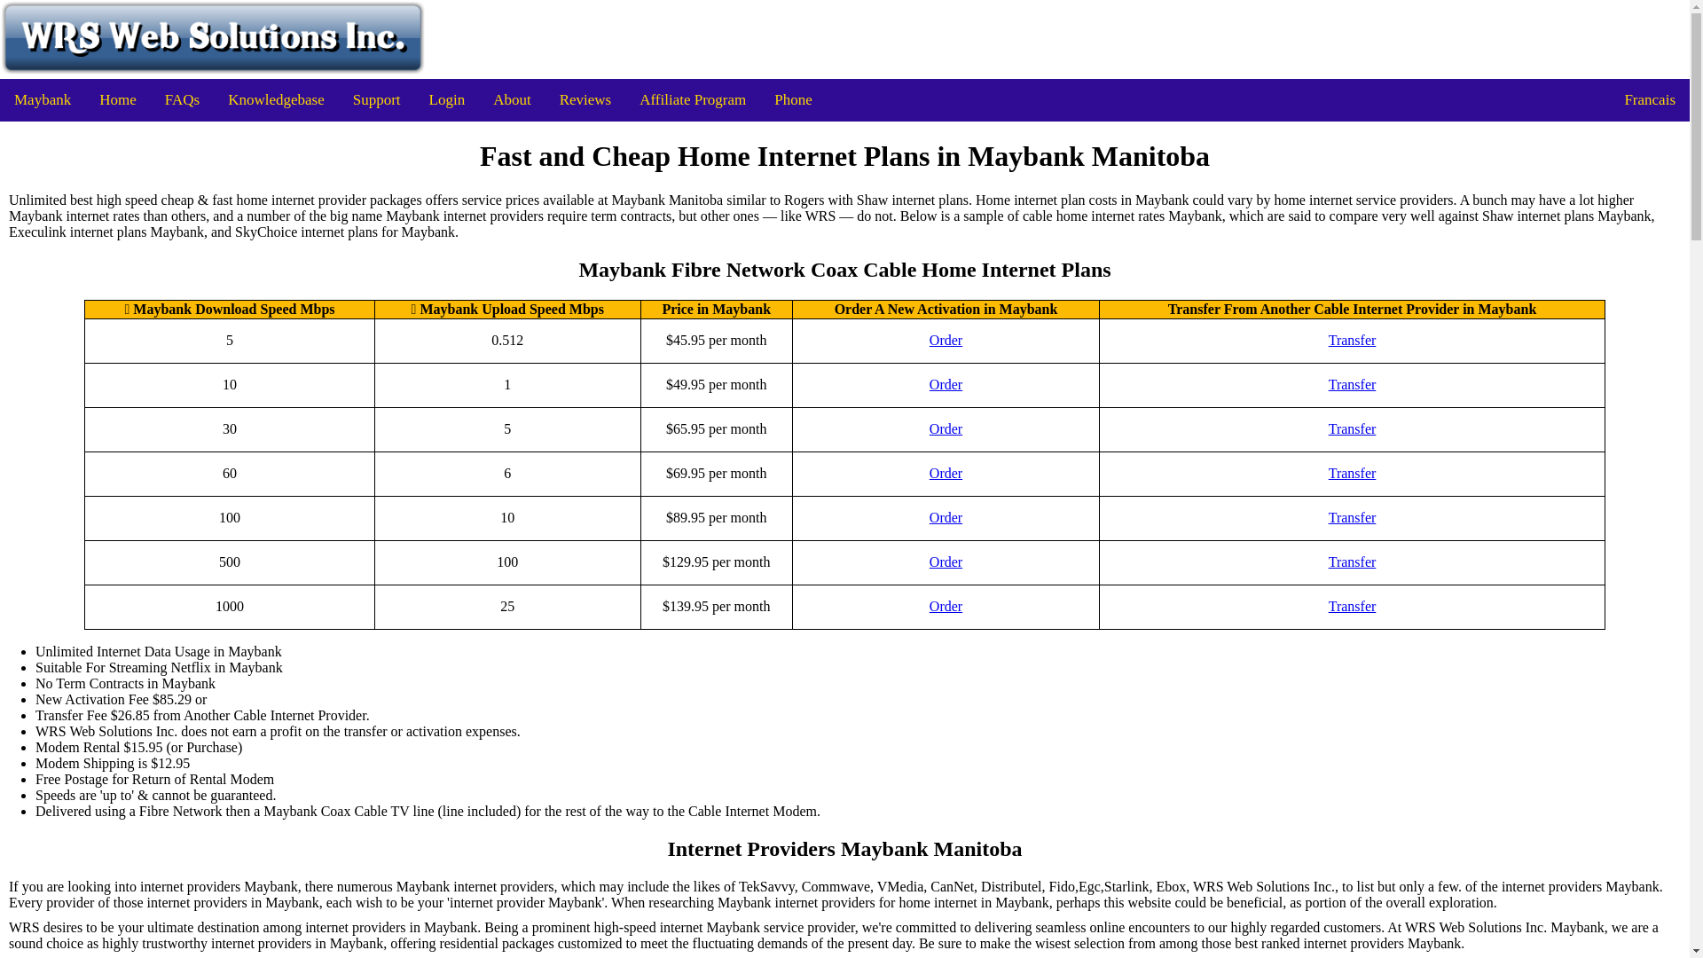  What do you see at coordinates (1352, 385) in the screenshot?
I see `Transfer` at bounding box center [1352, 385].